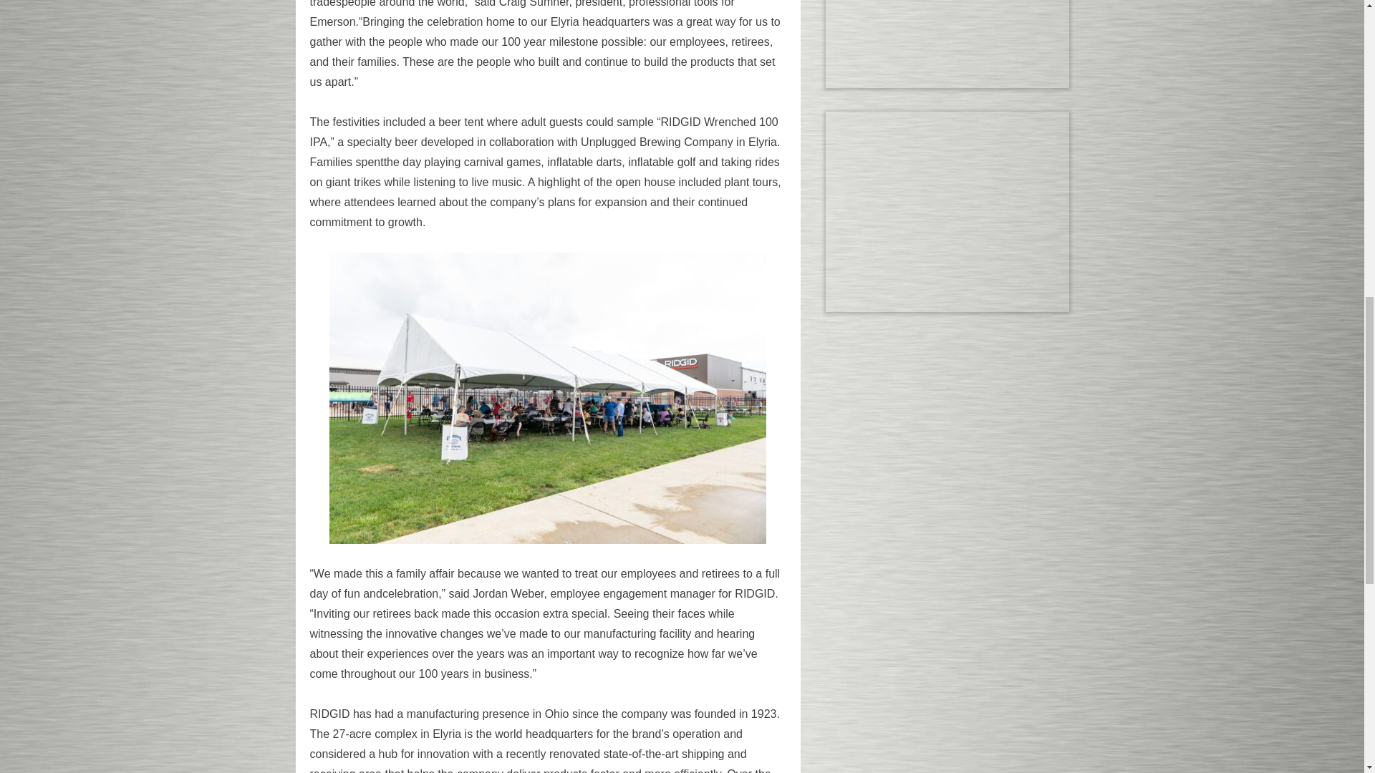 The width and height of the screenshot is (1375, 773). I want to click on 3rd party ad content, so click(946, 44).